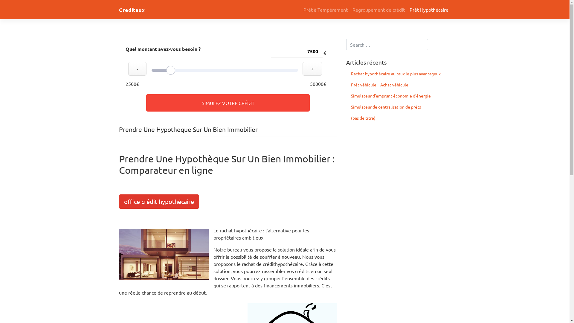 This screenshot has height=323, width=574. I want to click on Search for:, so click(387, 45).